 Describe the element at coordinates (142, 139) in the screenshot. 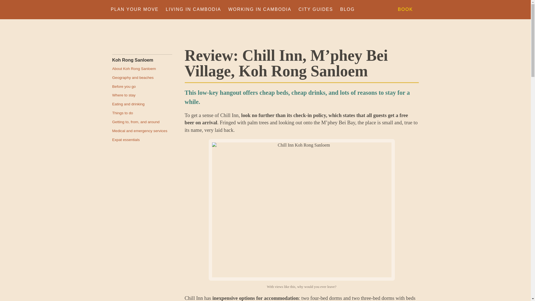

I see `Expat essentials` at that location.